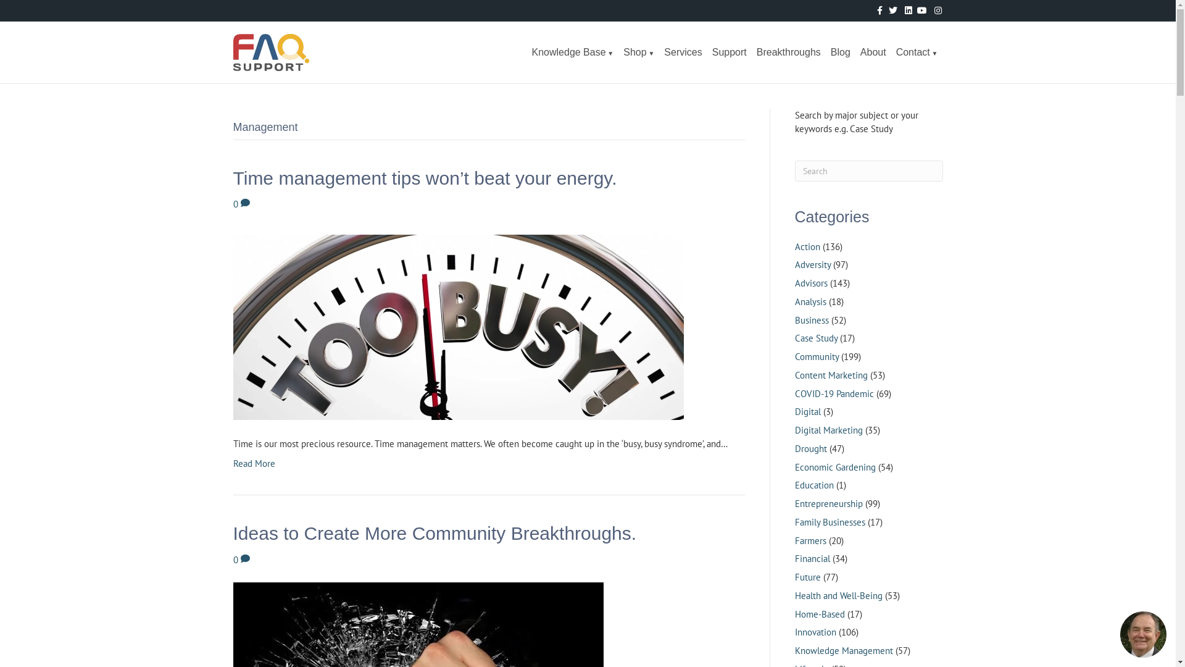  I want to click on Digital, so click(808, 411).